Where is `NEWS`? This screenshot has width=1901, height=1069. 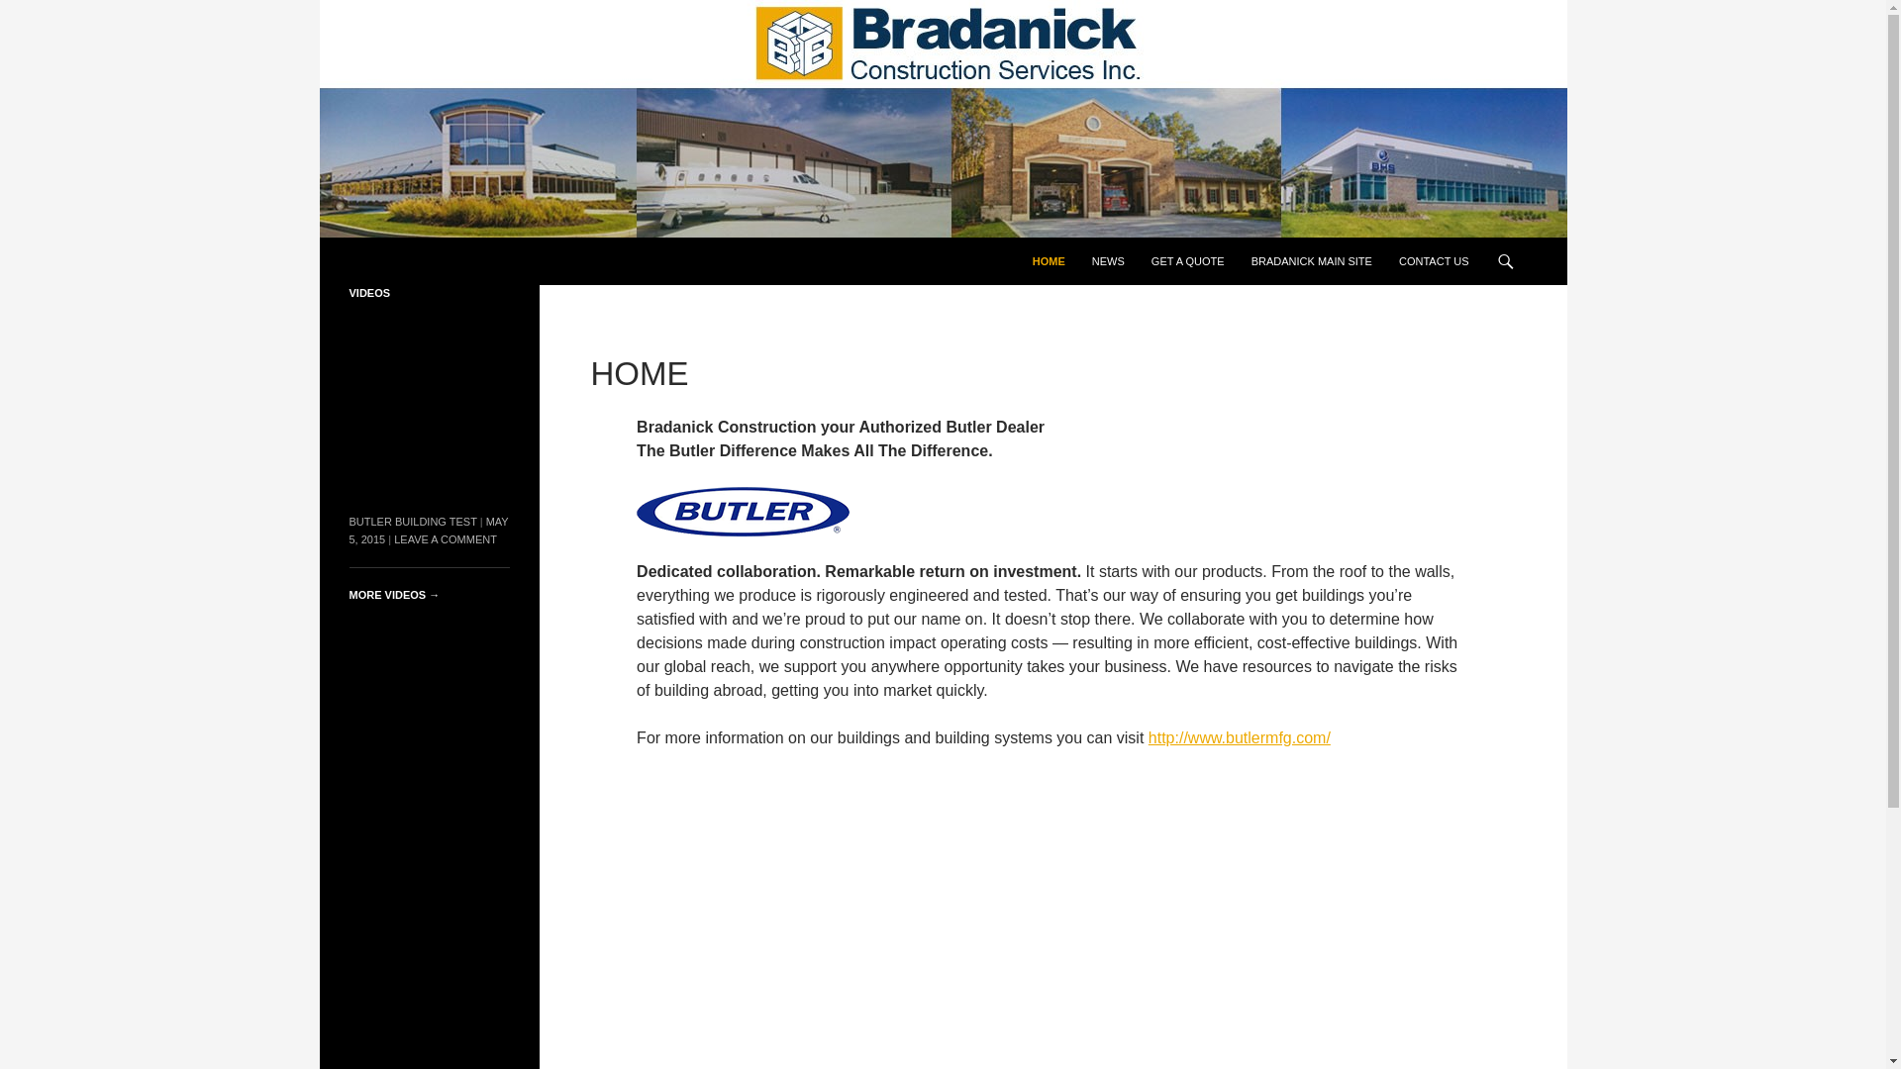 NEWS is located at coordinates (1108, 261).